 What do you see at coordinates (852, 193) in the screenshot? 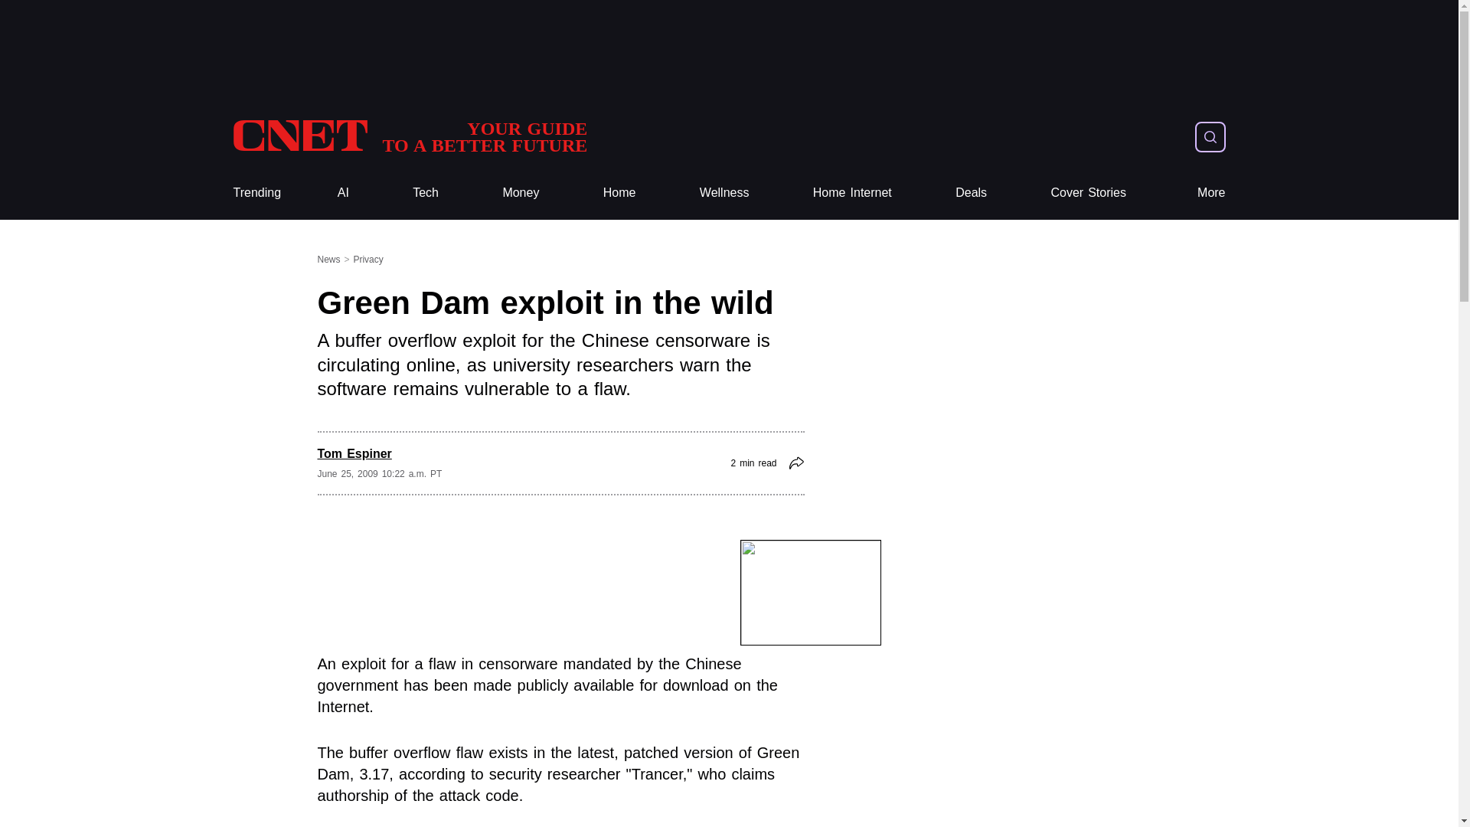
I see `Home Internet` at bounding box center [852, 193].